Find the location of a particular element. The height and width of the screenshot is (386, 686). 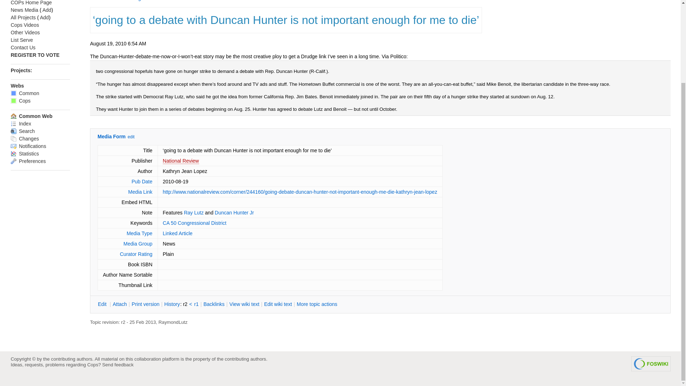

Media Link is located at coordinates (140, 192).